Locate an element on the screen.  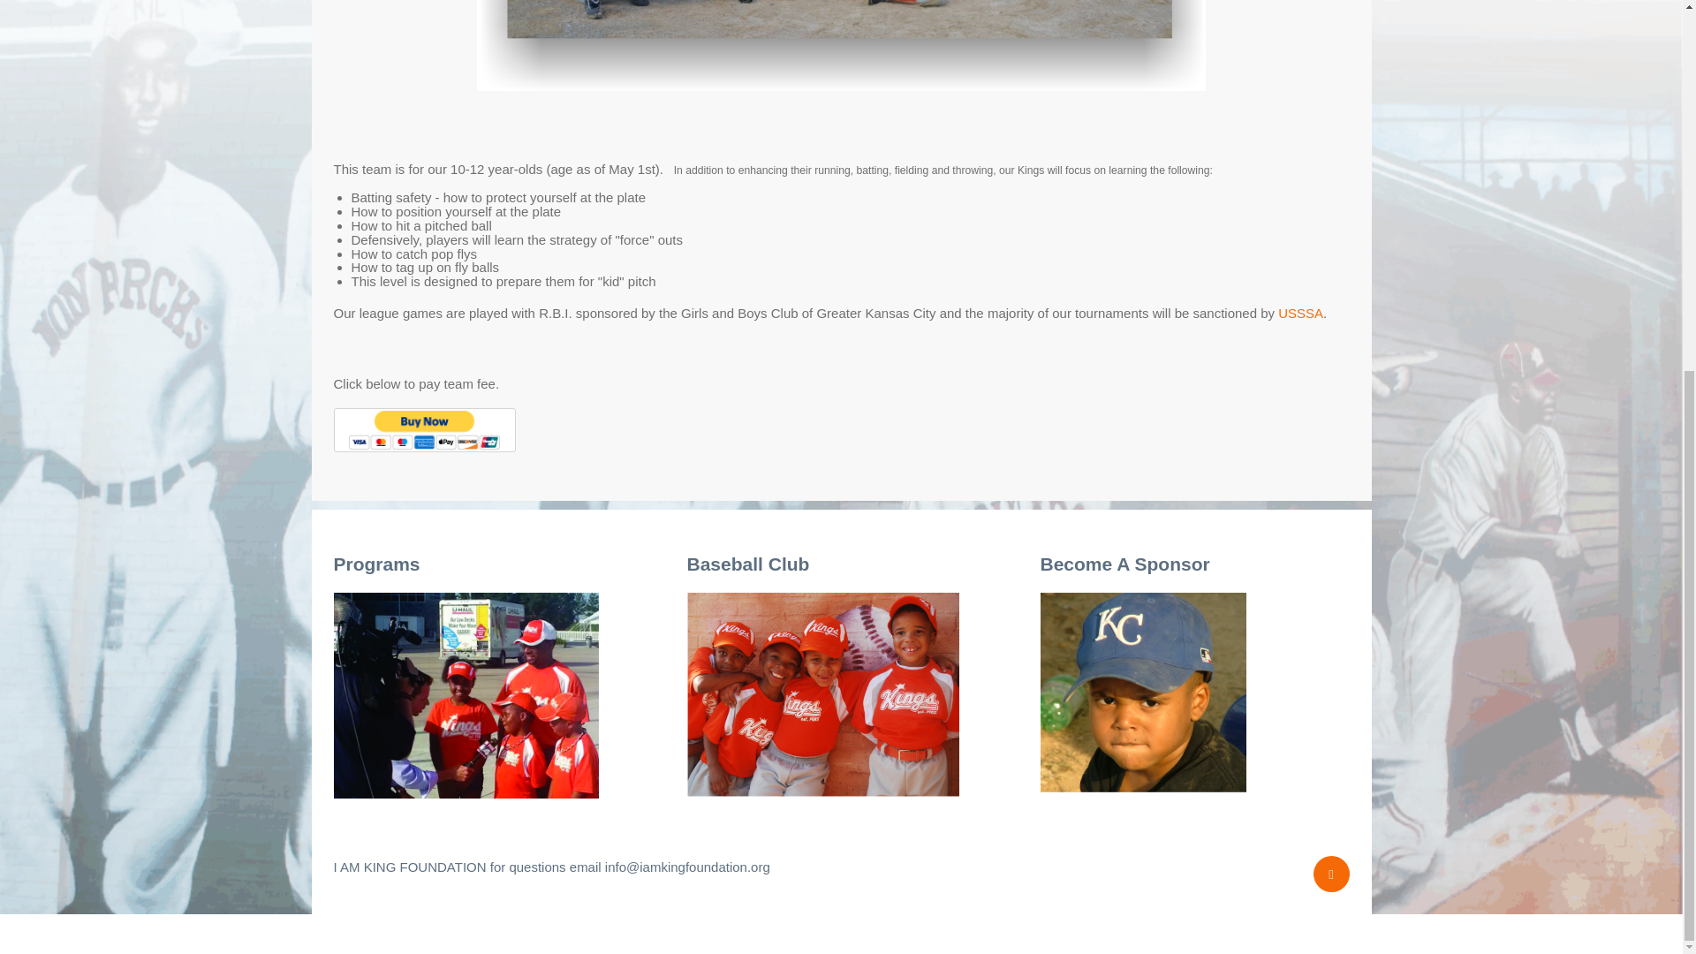
Baseball Club is located at coordinates (823, 693).